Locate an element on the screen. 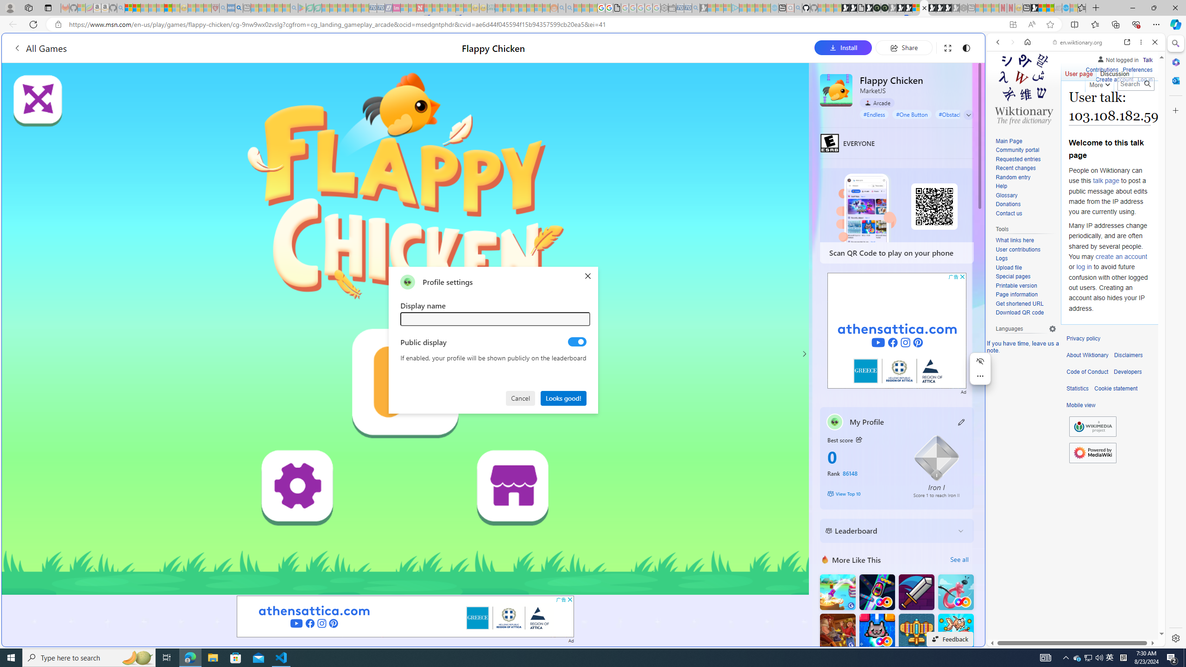 The width and height of the screenshot is (1186, 667). Microsoft Start Gaming - Sleeping is located at coordinates (704, 8).